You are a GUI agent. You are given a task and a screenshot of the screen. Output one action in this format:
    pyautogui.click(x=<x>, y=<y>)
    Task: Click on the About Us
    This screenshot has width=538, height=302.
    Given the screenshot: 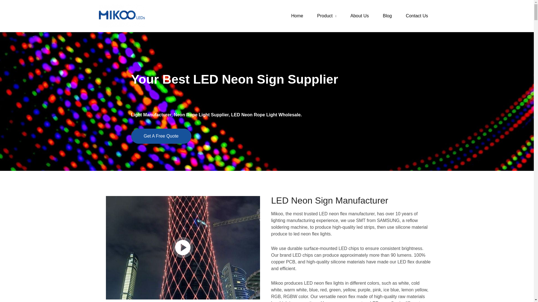 What is the action you would take?
    pyautogui.click(x=360, y=16)
    